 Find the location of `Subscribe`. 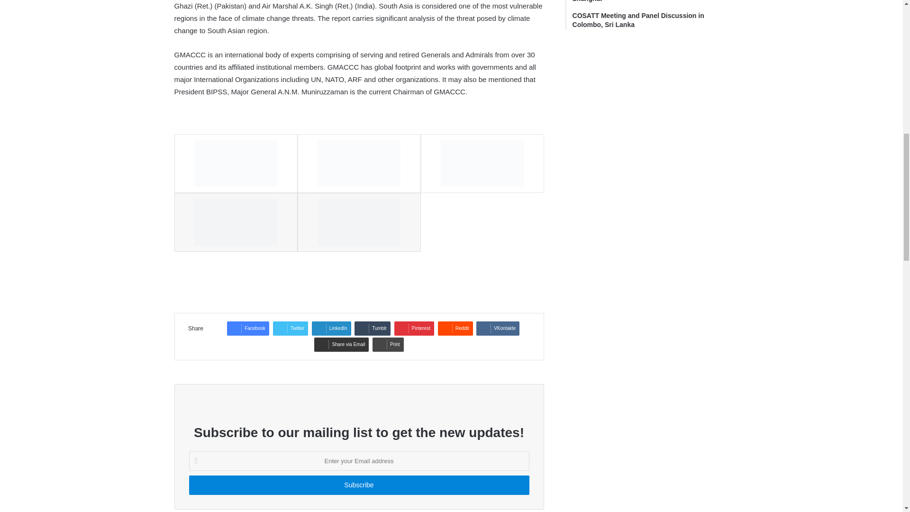

Subscribe is located at coordinates (358, 485).